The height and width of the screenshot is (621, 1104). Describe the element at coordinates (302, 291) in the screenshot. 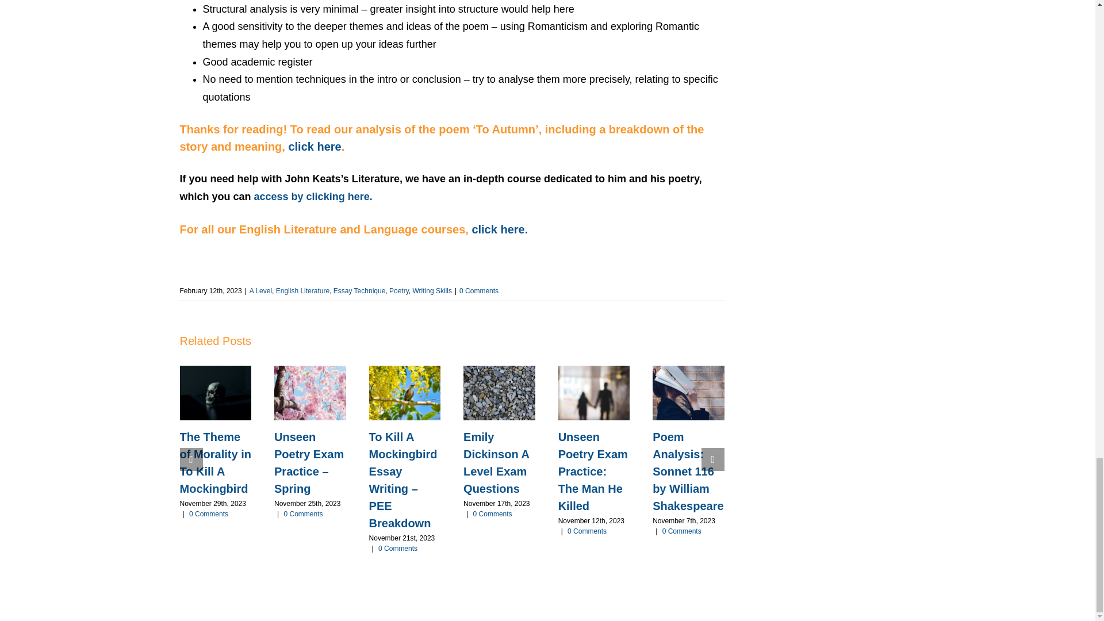

I see `English Literature` at that location.